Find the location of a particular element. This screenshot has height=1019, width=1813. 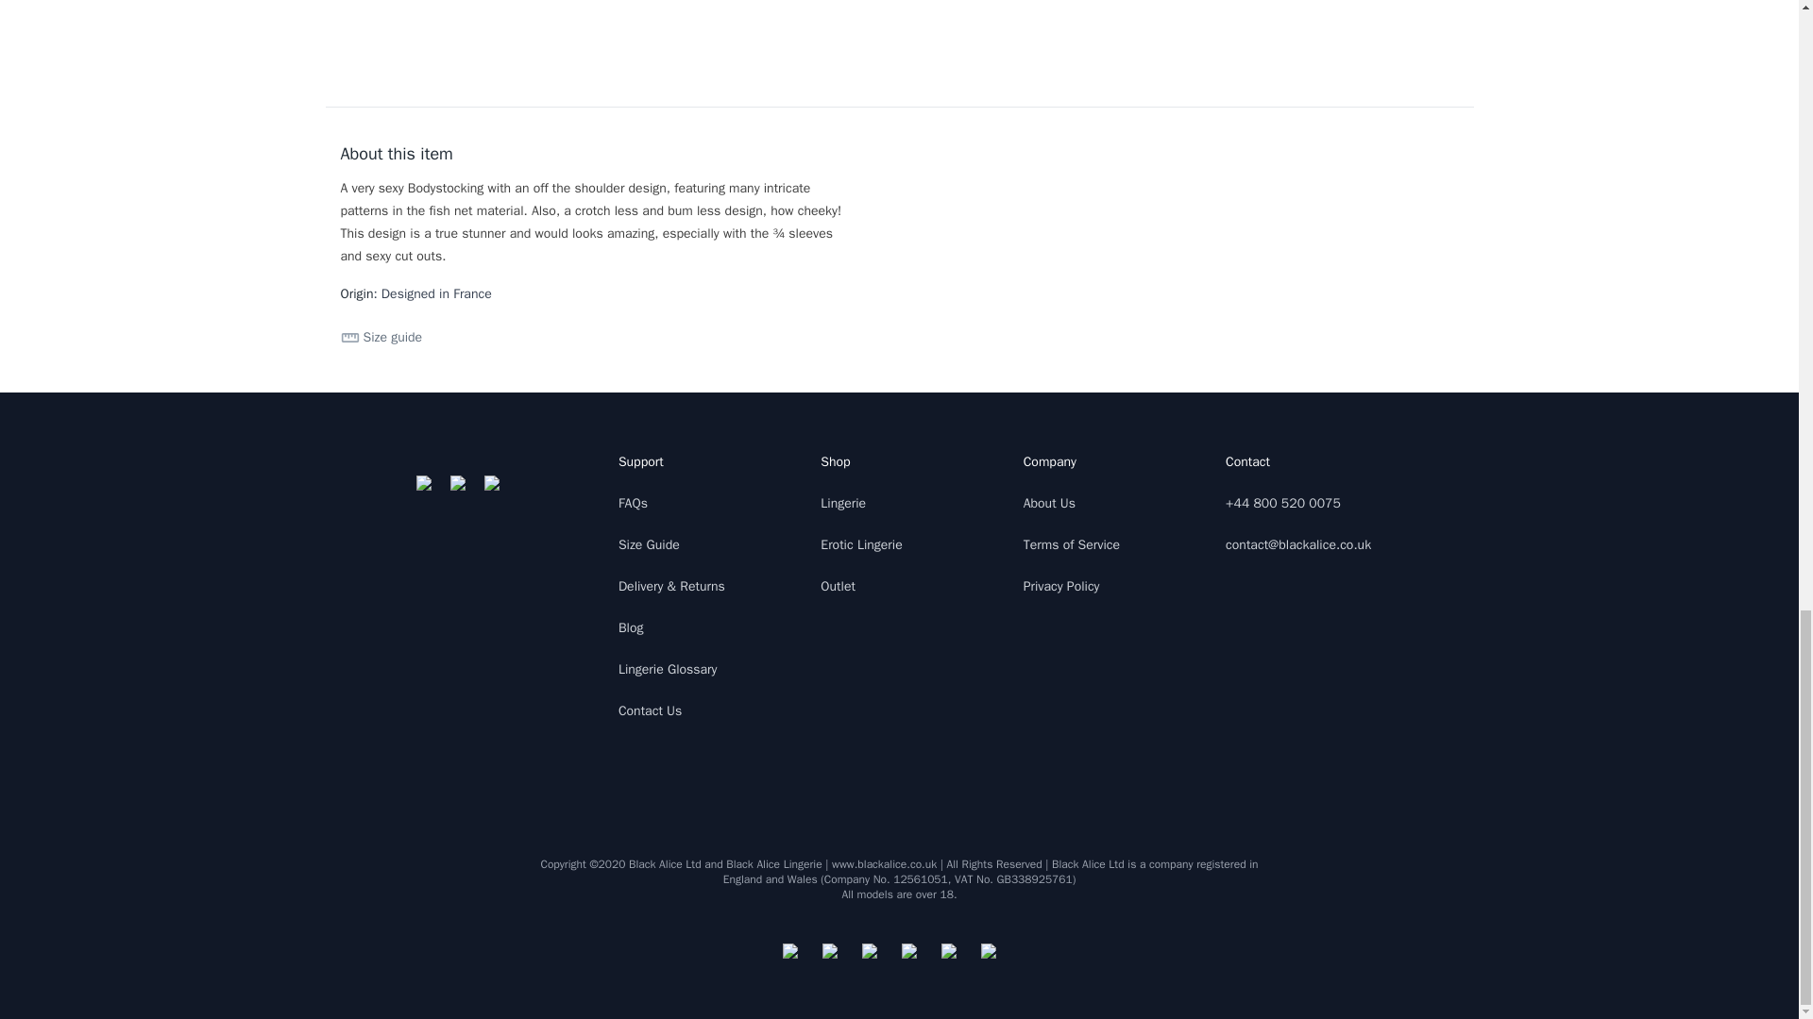

FAQs is located at coordinates (633, 503).